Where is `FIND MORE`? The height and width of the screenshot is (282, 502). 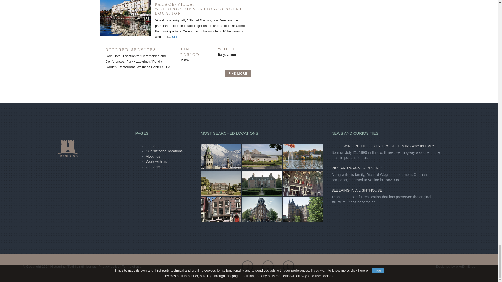
FIND MORE is located at coordinates (238, 73).